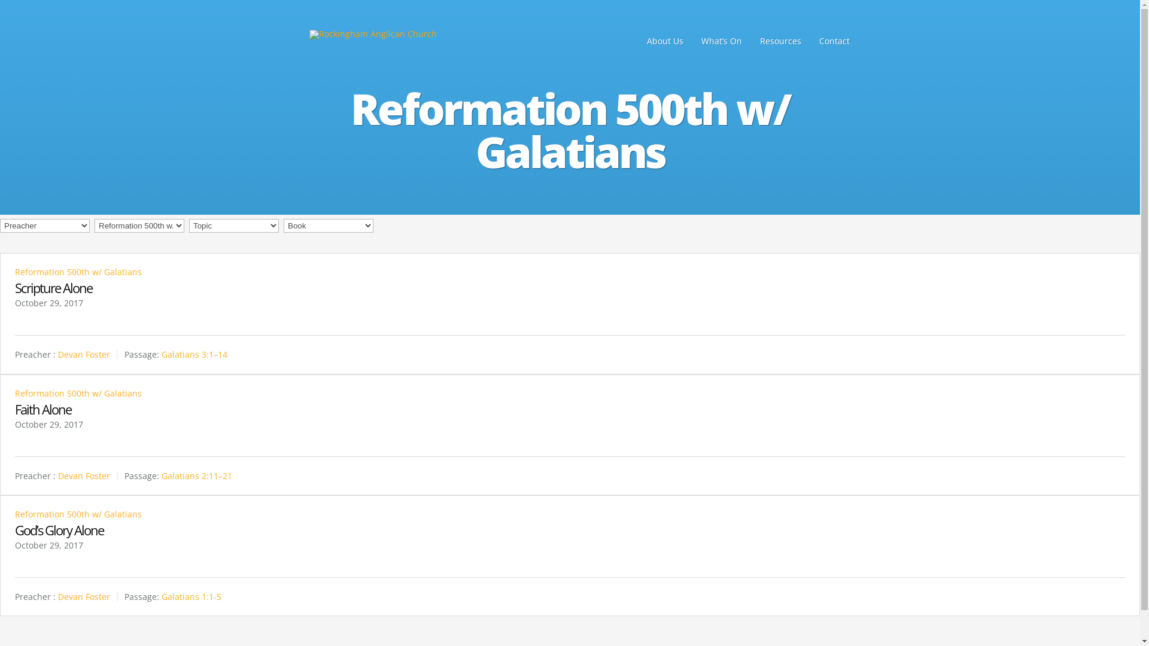  Describe the element at coordinates (84, 355) in the screenshot. I see `Devan Foster` at that location.